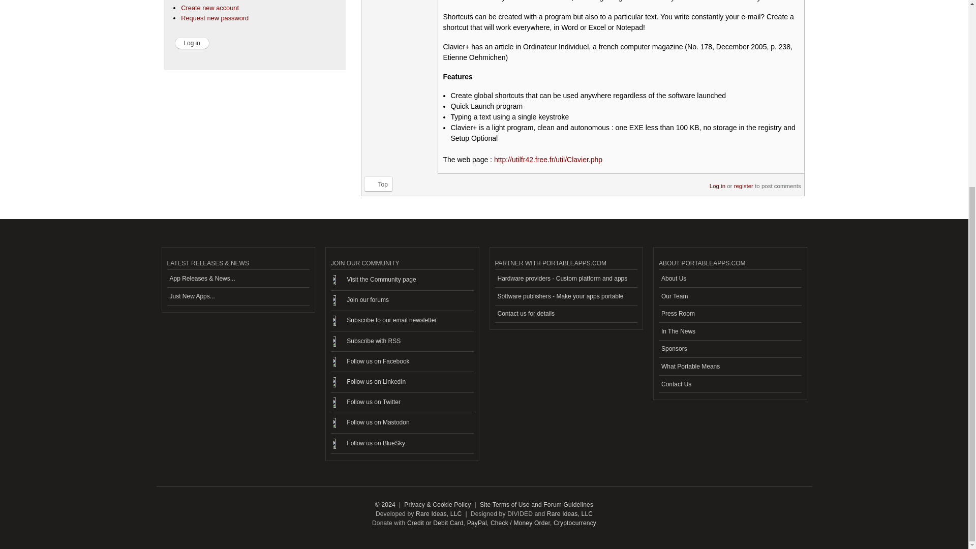 Image resolution: width=976 pixels, height=549 pixels. I want to click on Join our forums, so click(402, 301).